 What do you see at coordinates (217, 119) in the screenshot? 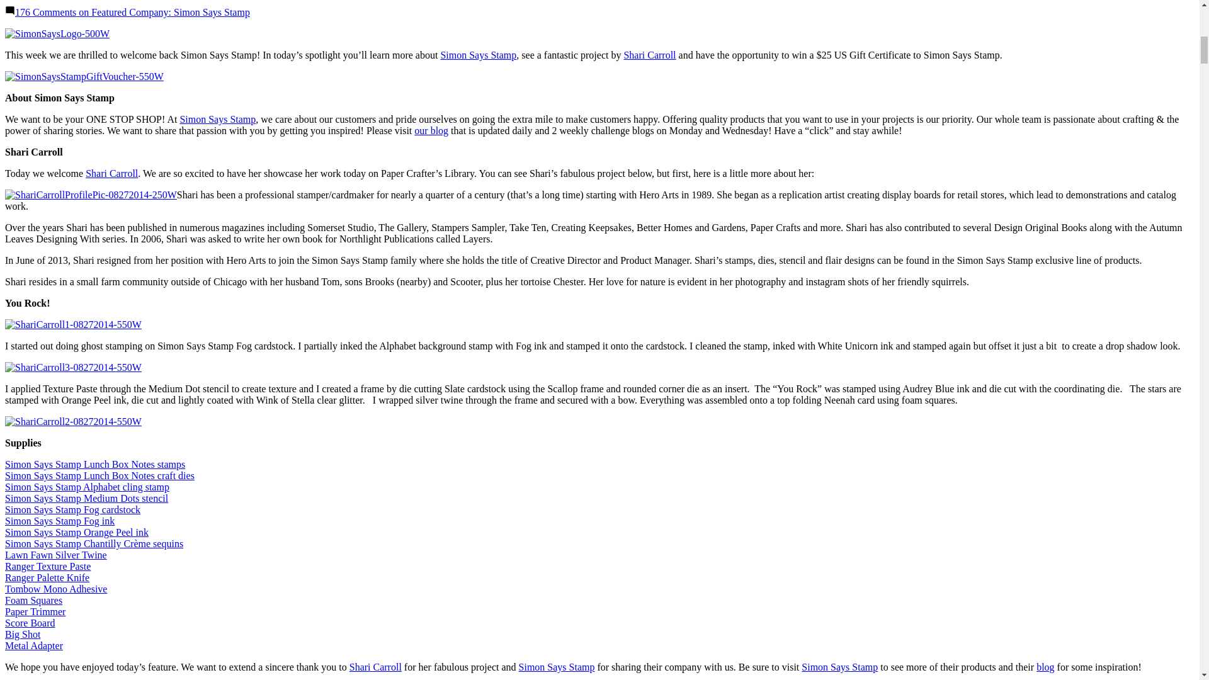
I see `Simon Says Stamp` at bounding box center [217, 119].